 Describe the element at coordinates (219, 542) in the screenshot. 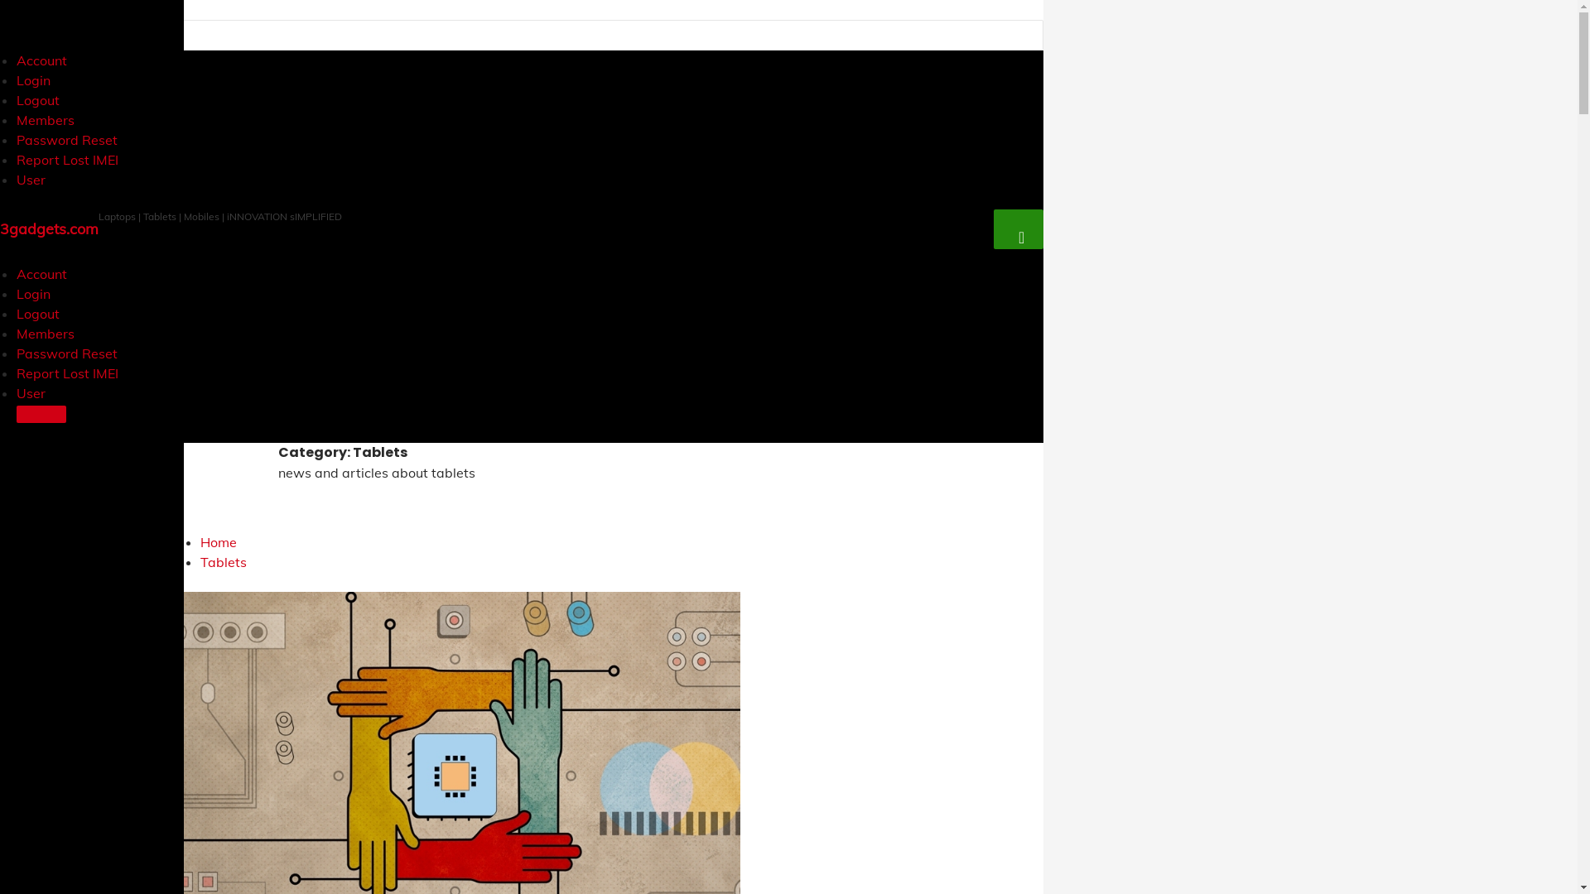

I see `Home` at that location.